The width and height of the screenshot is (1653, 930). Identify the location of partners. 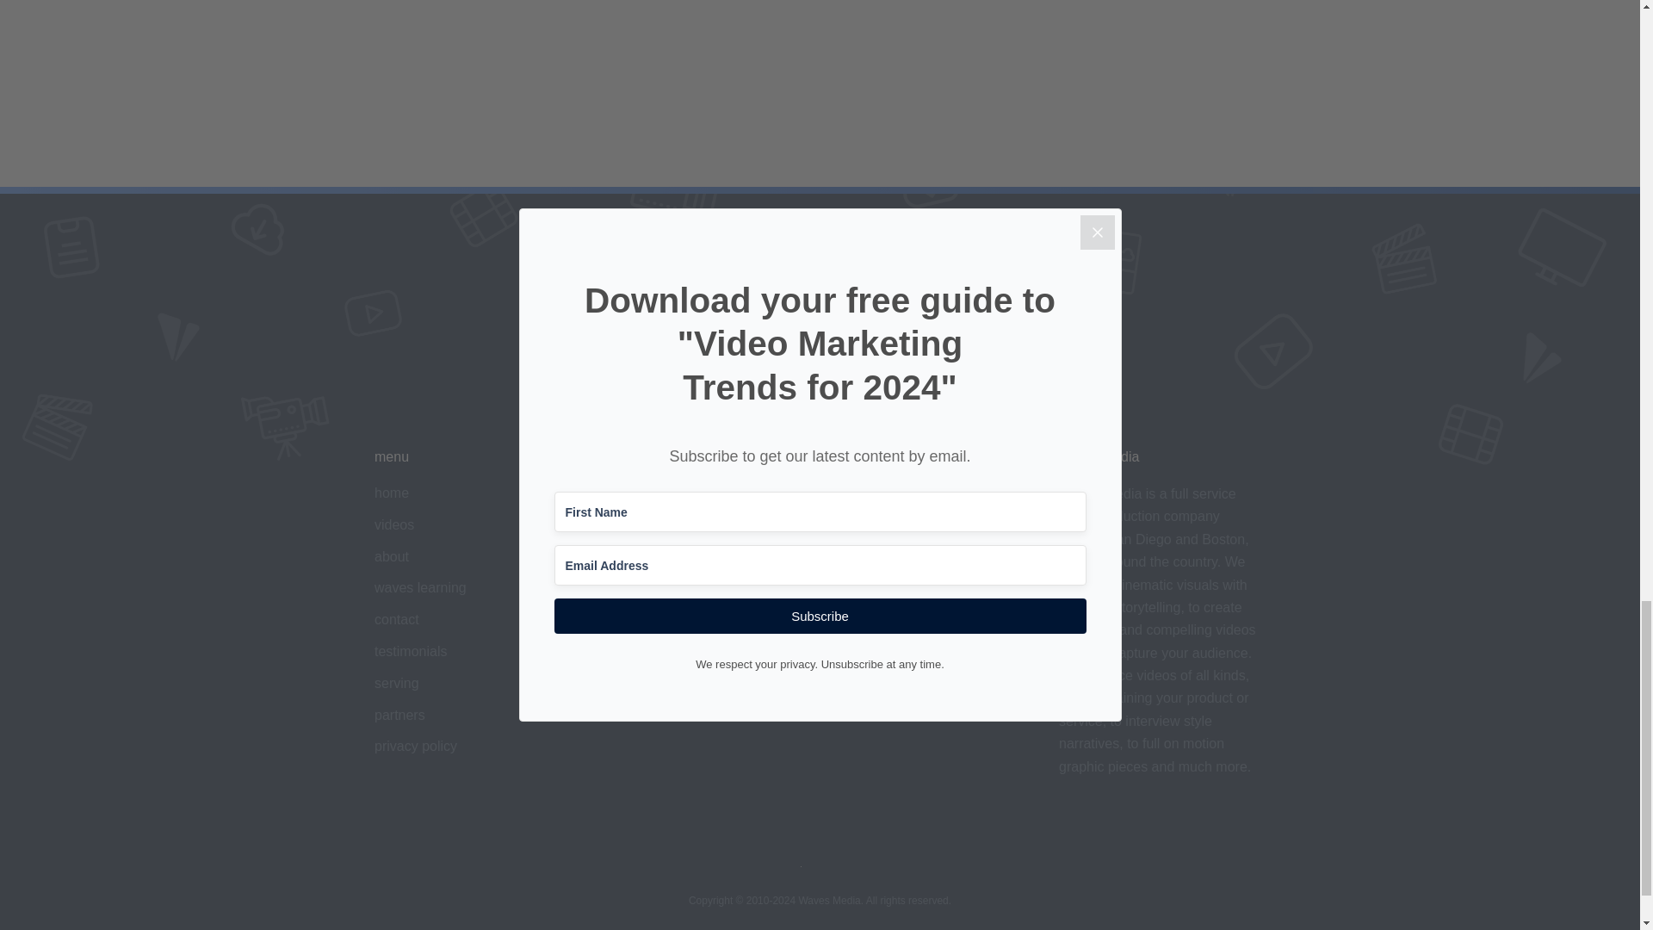
(399, 715).